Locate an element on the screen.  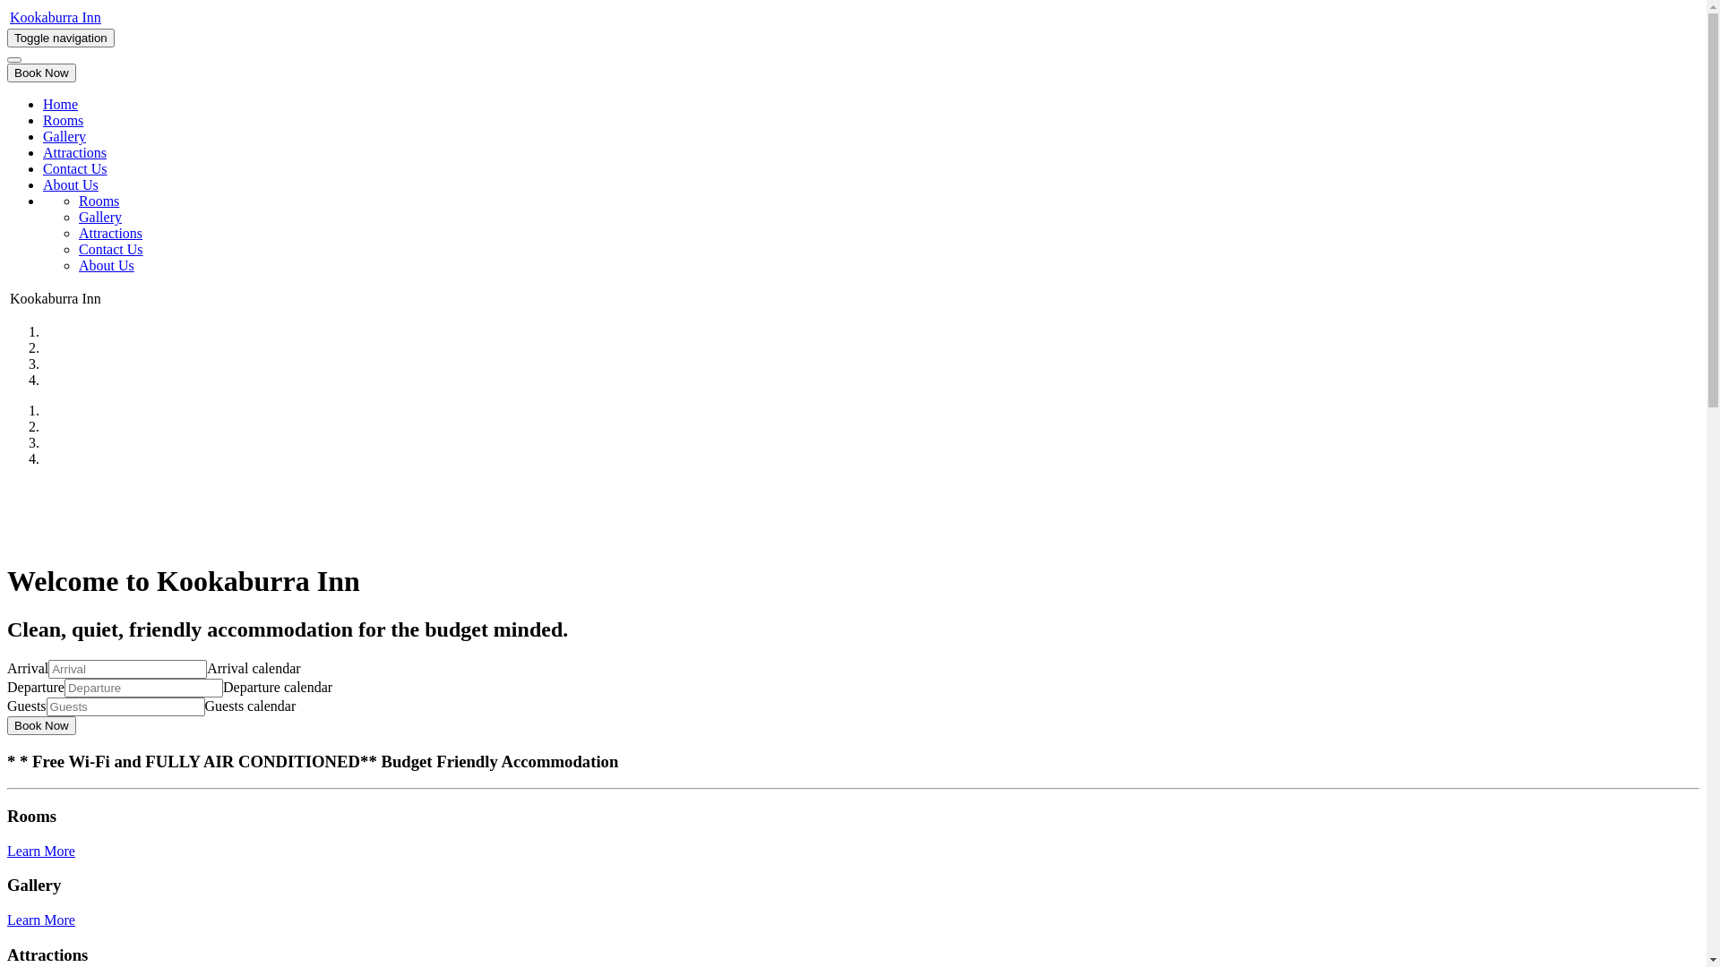
Book Now is located at coordinates (41, 725).